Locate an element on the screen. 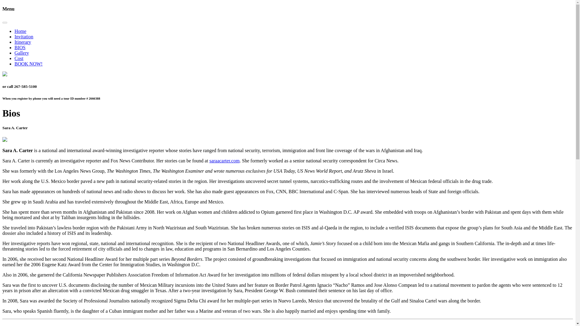 This screenshot has width=580, height=326. BOOK NOW! is located at coordinates (28, 64).